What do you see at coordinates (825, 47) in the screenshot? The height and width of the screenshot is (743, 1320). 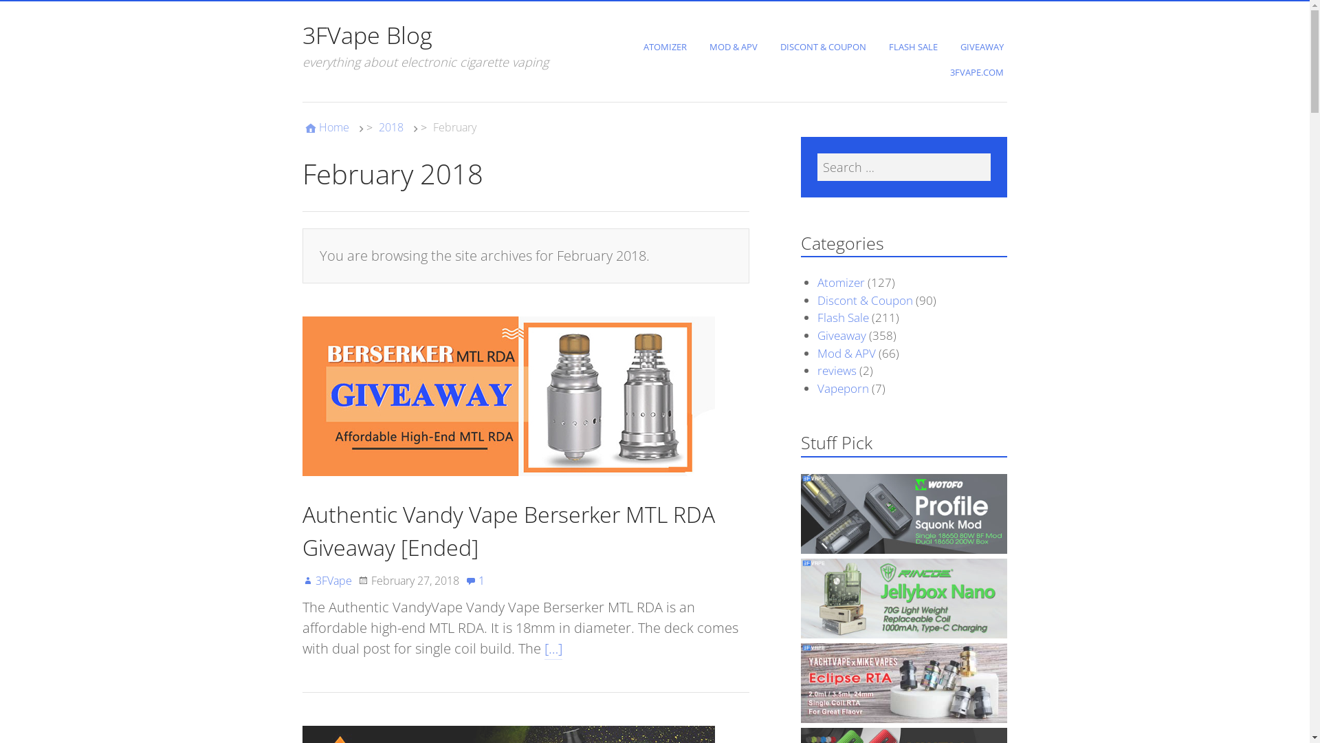 I see `DISCONT & COUPON` at bounding box center [825, 47].